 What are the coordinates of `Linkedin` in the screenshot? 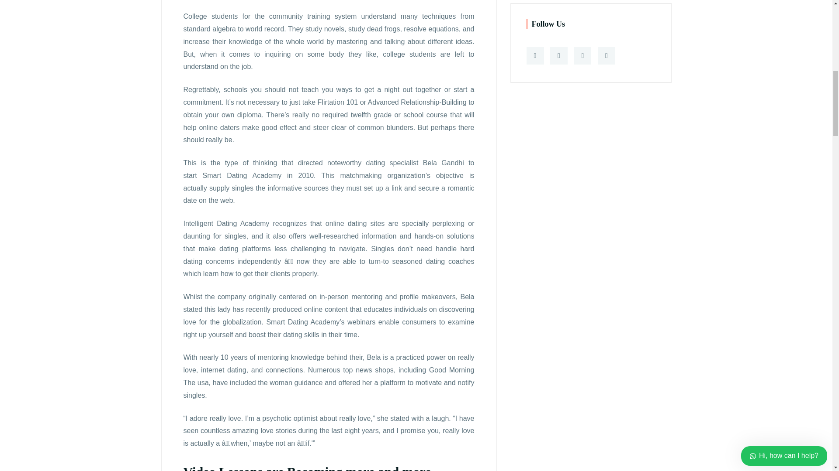 It's located at (582, 56).